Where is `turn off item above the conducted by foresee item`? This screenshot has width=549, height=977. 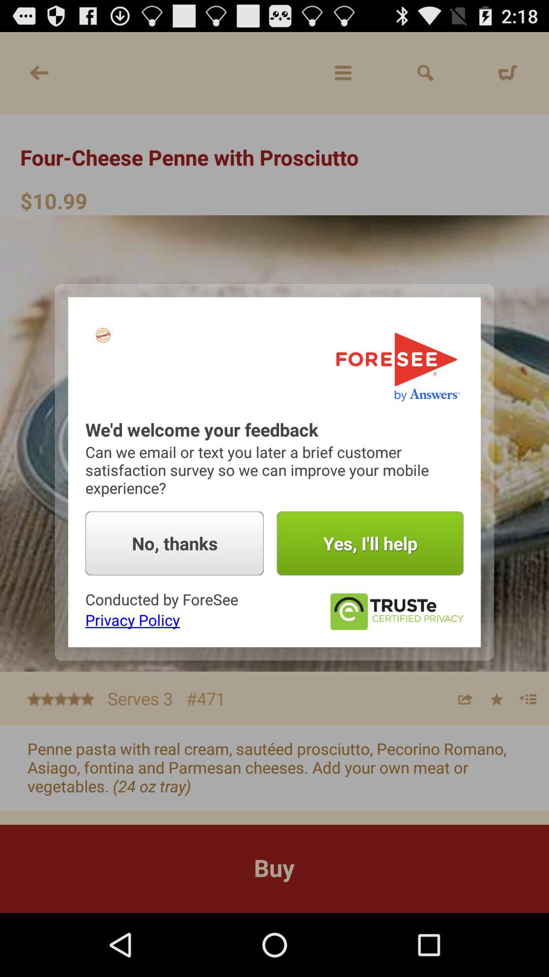 turn off item above the conducted by foresee item is located at coordinates (175, 543).